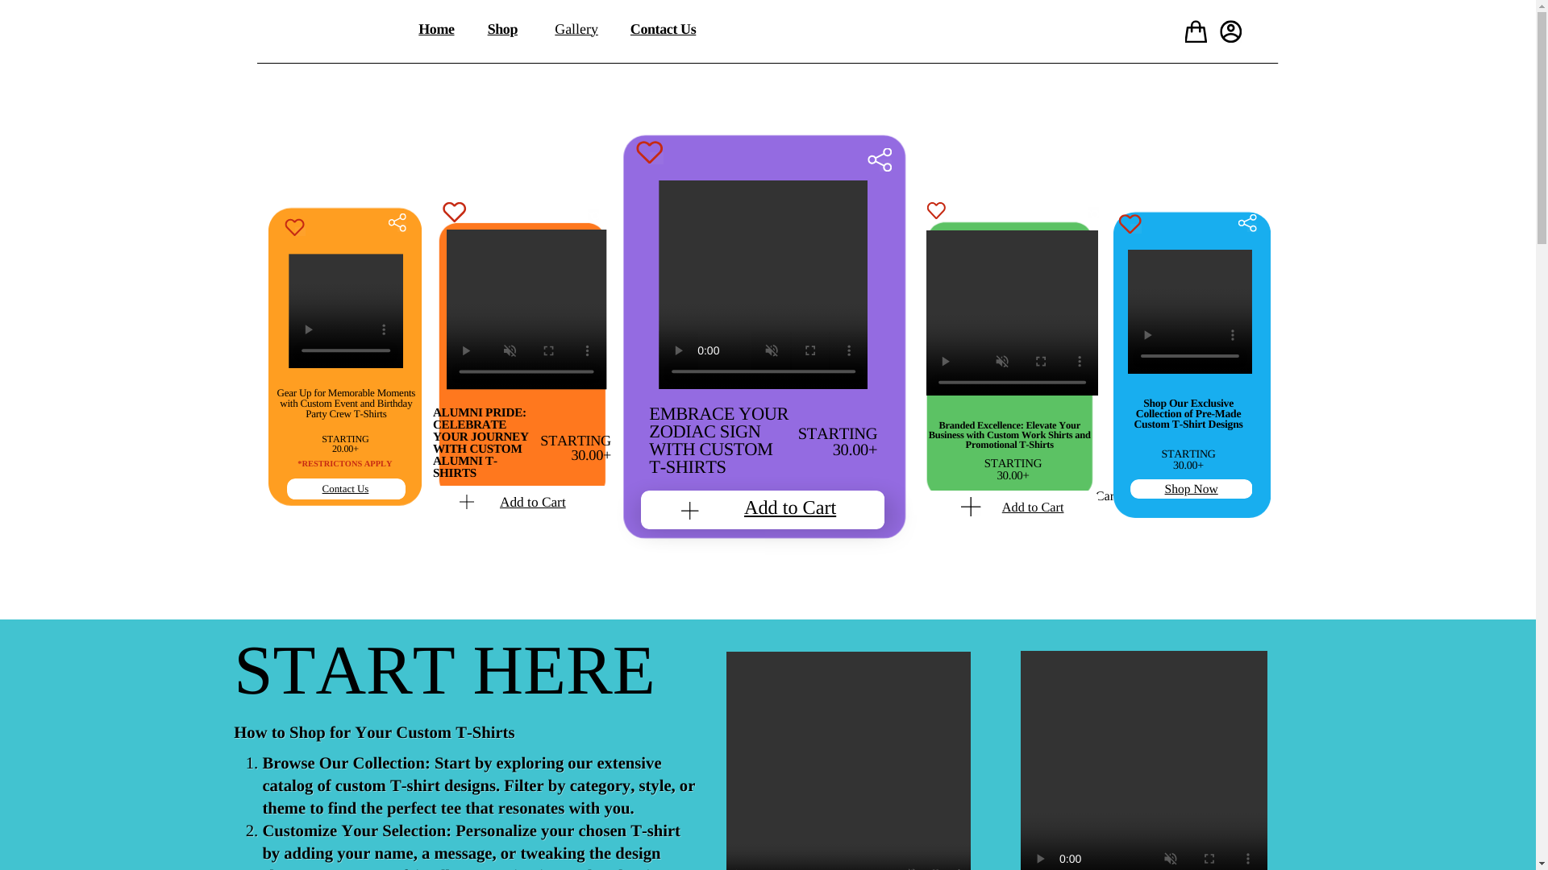  What do you see at coordinates (576, 29) in the screenshot?
I see `Gallery` at bounding box center [576, 29].